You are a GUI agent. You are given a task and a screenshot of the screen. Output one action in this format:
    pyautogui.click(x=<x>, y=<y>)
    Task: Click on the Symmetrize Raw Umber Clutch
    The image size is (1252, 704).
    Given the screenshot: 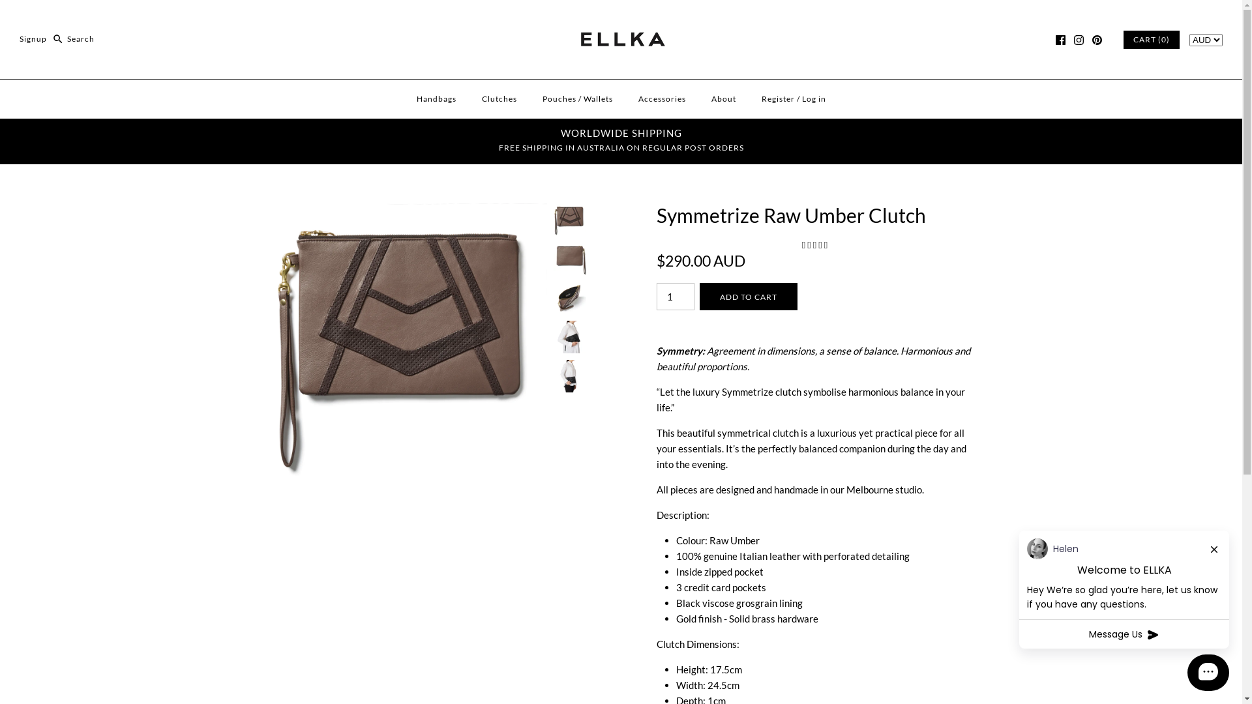 What is the action you would take?
    pyautogui.click(x=569, y=259)
    